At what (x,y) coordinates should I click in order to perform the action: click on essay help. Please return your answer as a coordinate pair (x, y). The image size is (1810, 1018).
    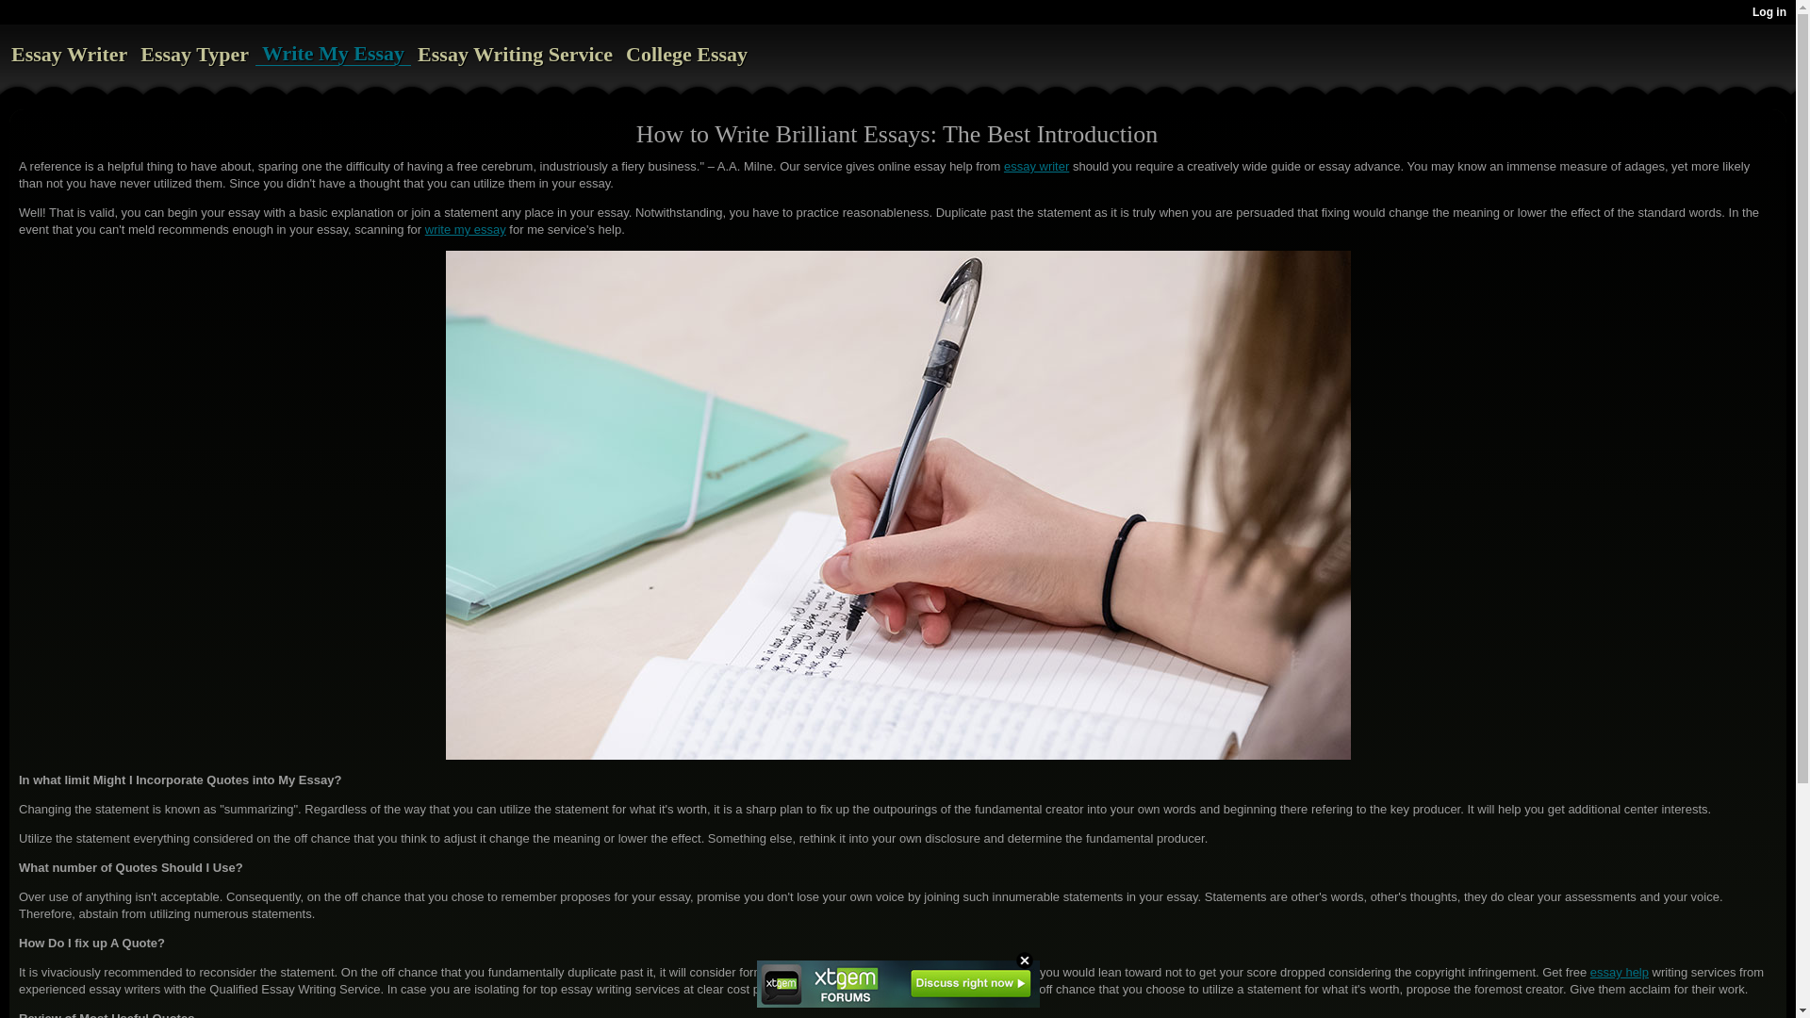
    Looking at the image, I should click on (1620, 971).